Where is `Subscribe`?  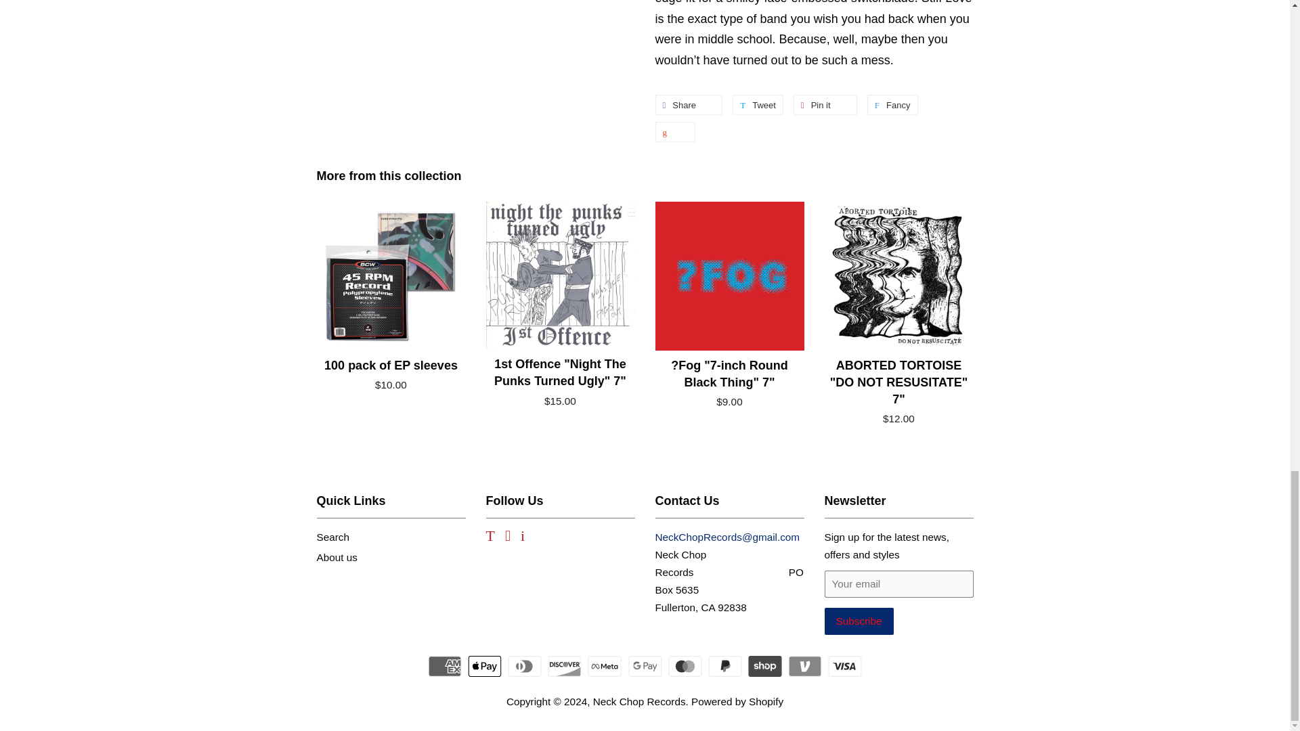 Subscribe is located at coordinates (825, 104).